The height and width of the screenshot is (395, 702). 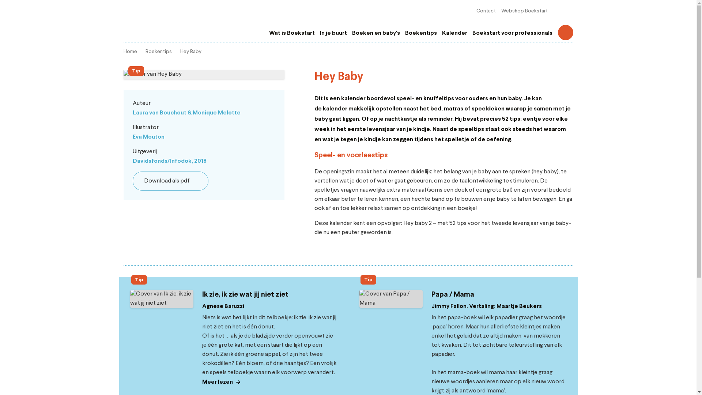 I want to click on Meer lezen, so click(x=221, y=382).